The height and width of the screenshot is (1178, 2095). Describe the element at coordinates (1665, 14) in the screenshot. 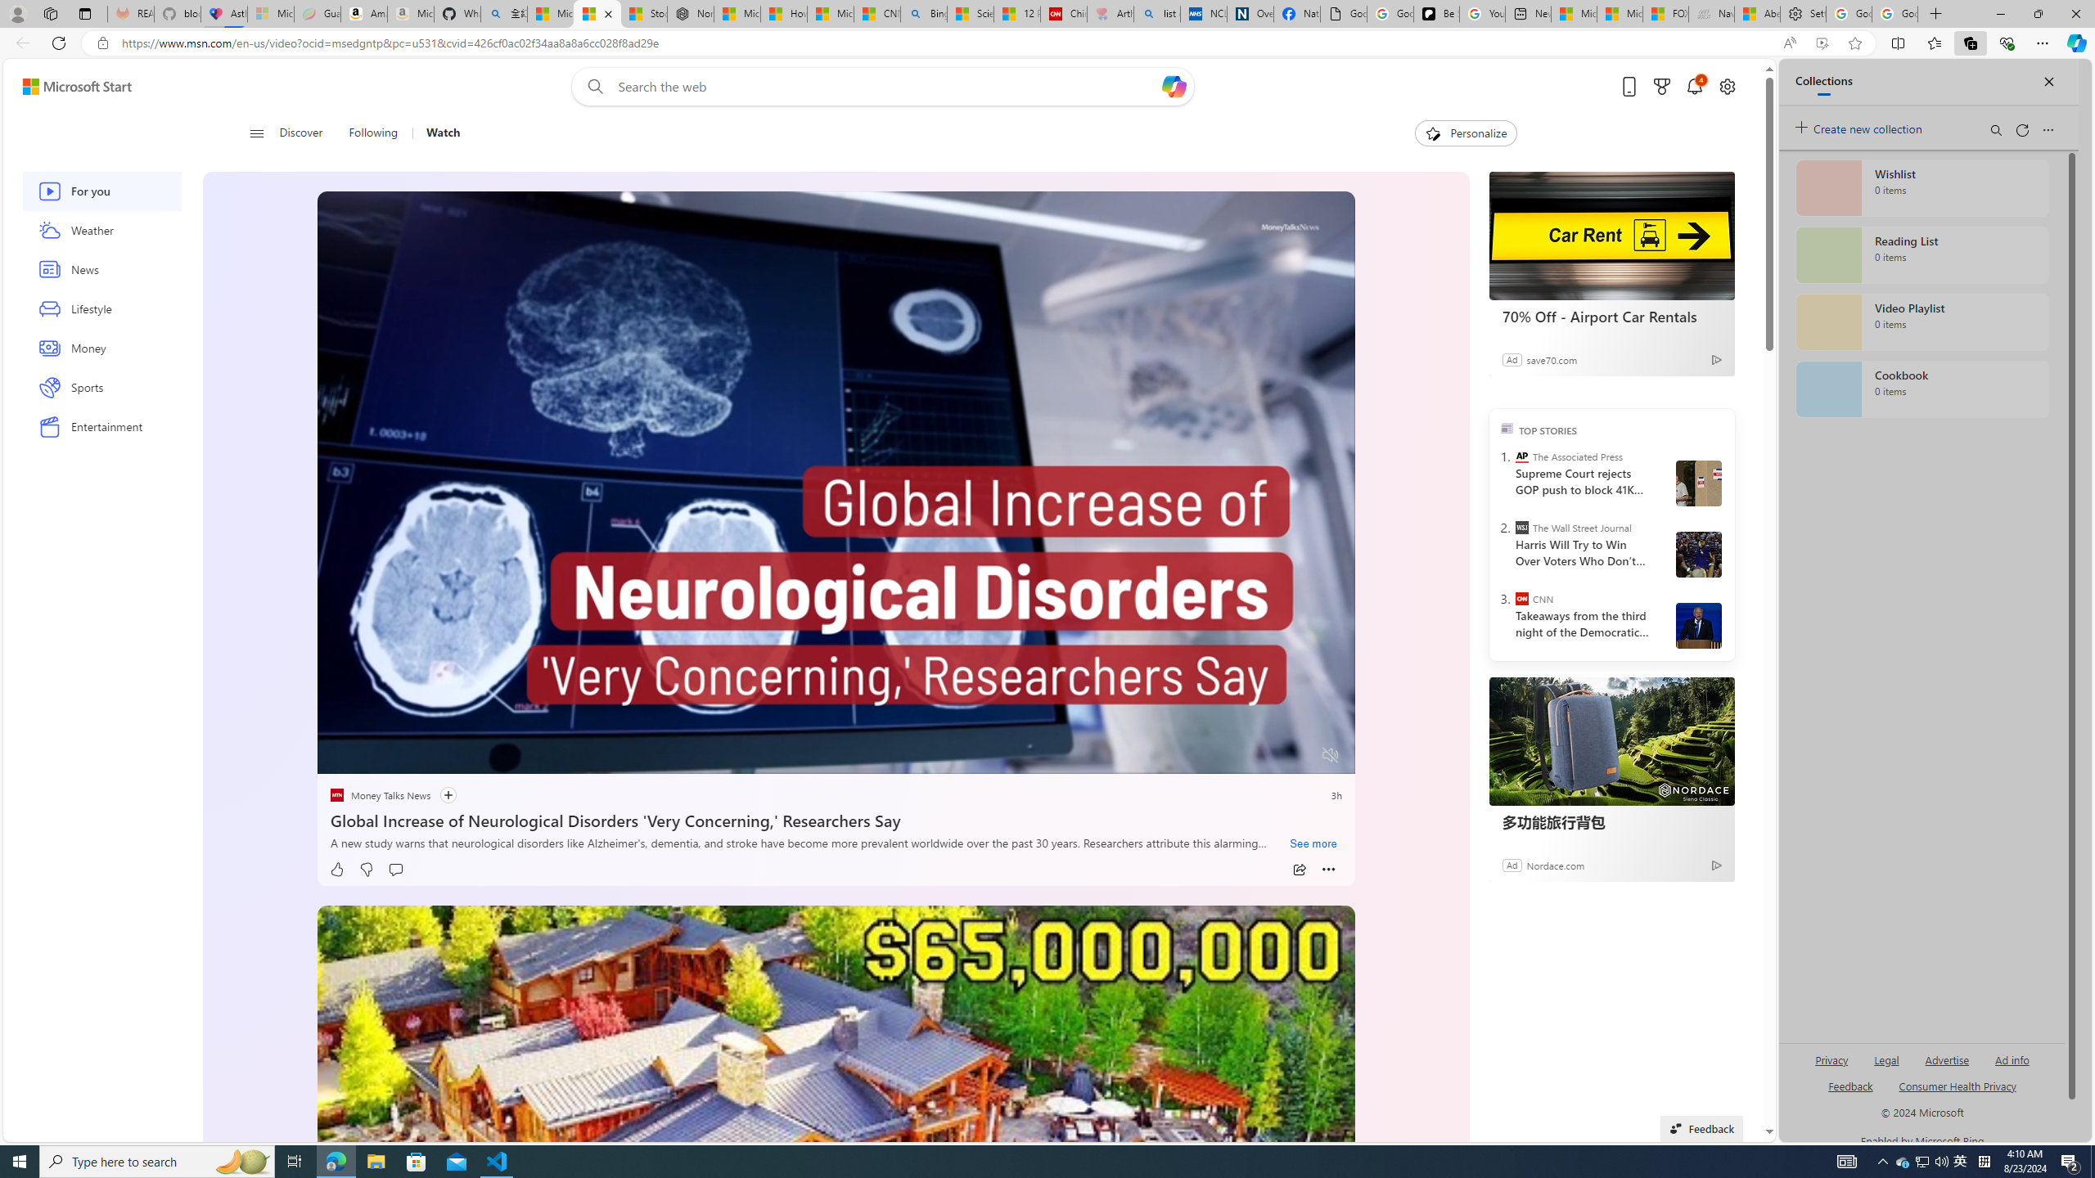

I see `FOX News - MSN` at that location.